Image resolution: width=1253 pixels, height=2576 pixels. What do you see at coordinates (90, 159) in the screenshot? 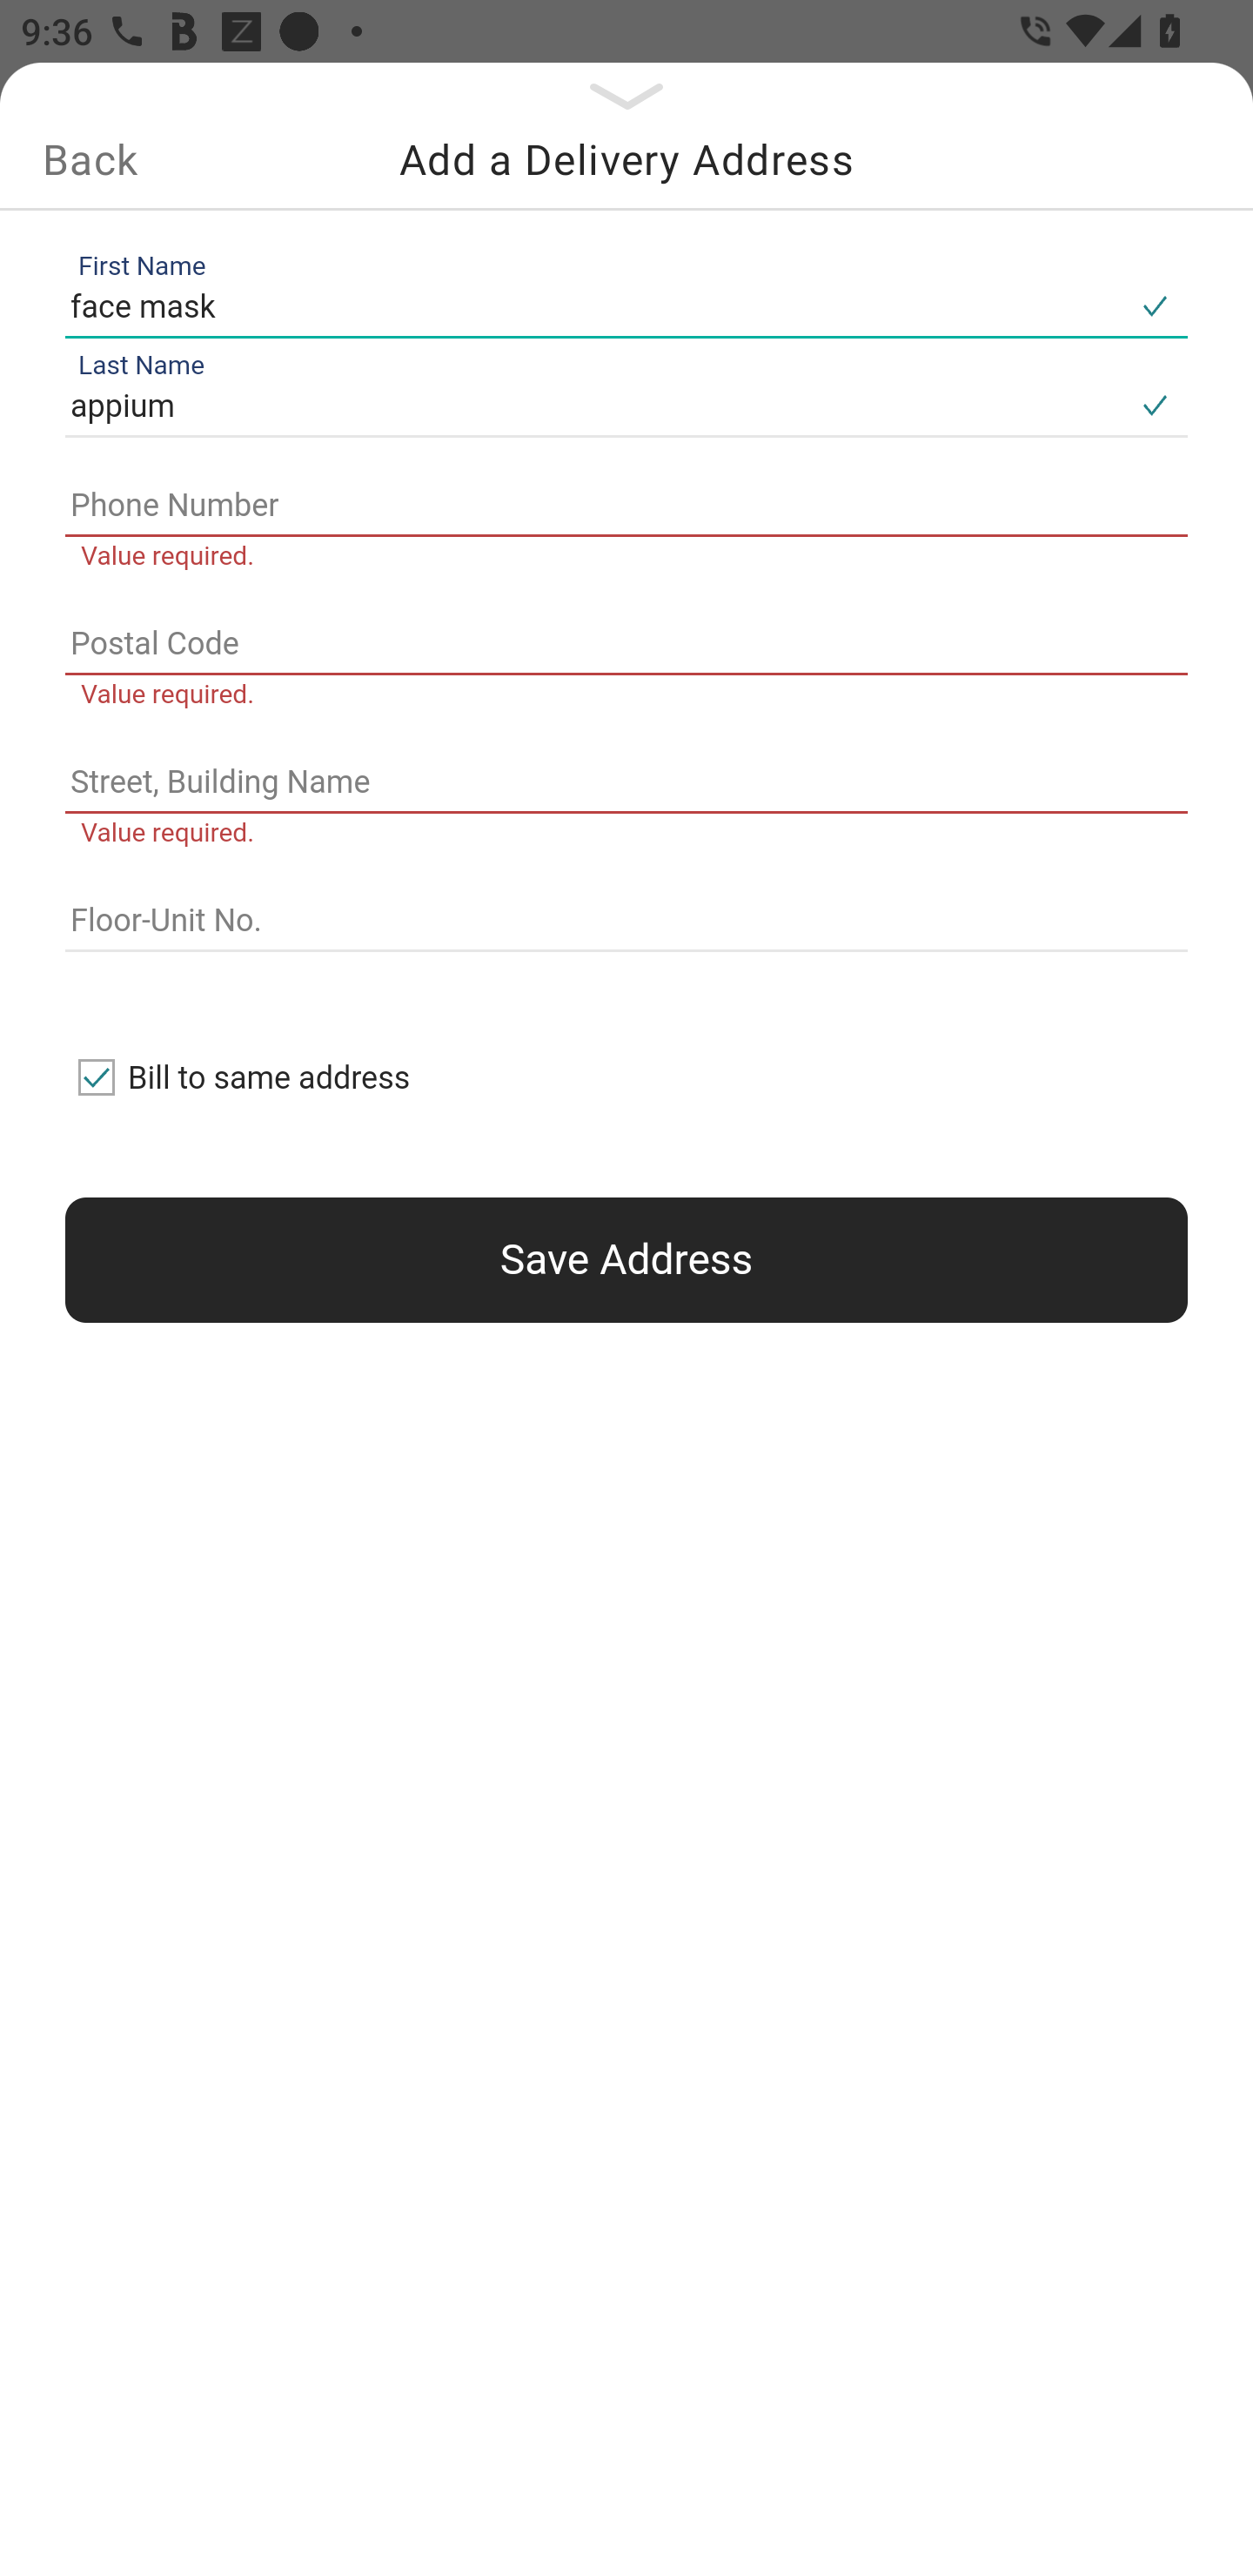
I see `Back` at bounding box center [90, 159].